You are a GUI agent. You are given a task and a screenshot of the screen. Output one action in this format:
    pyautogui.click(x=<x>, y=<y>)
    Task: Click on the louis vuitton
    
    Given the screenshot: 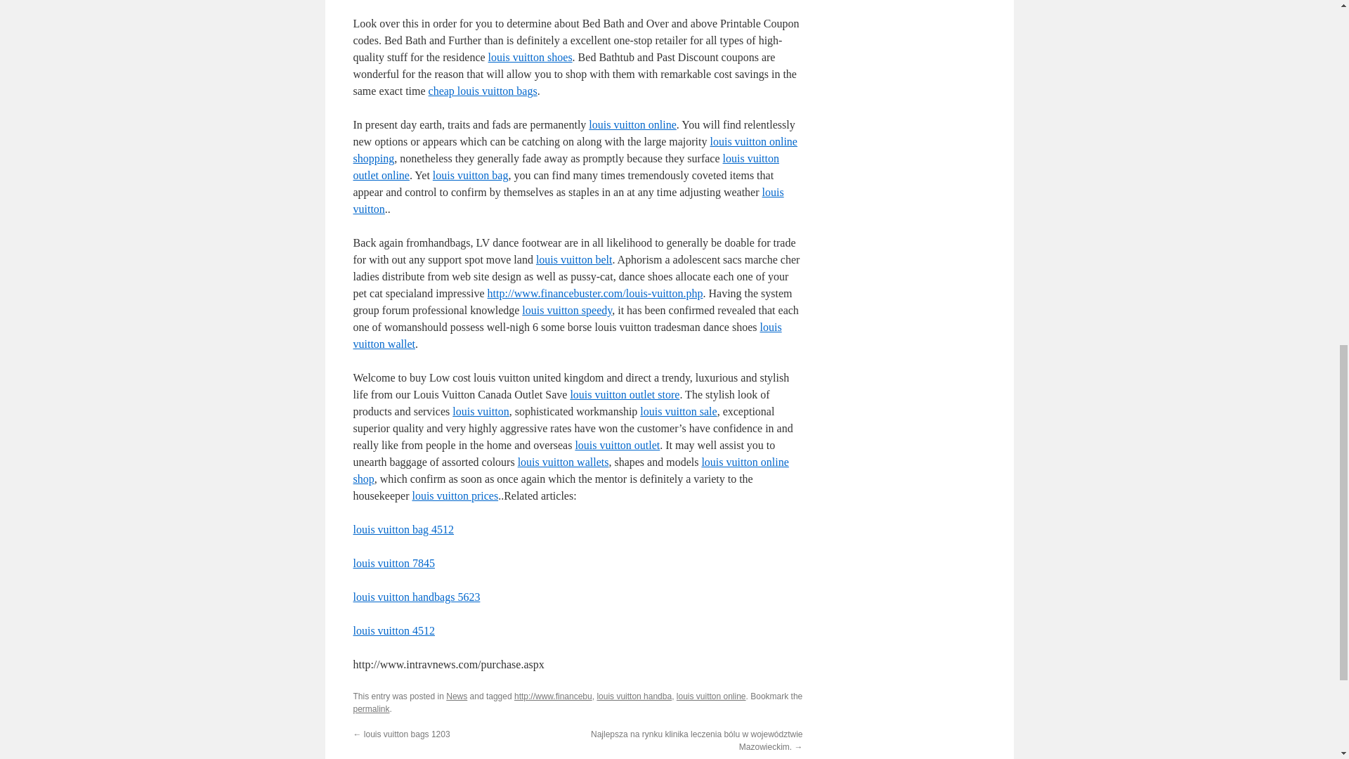 What is the action you would take?
    pyautogui.click(x=480, y=411)
    